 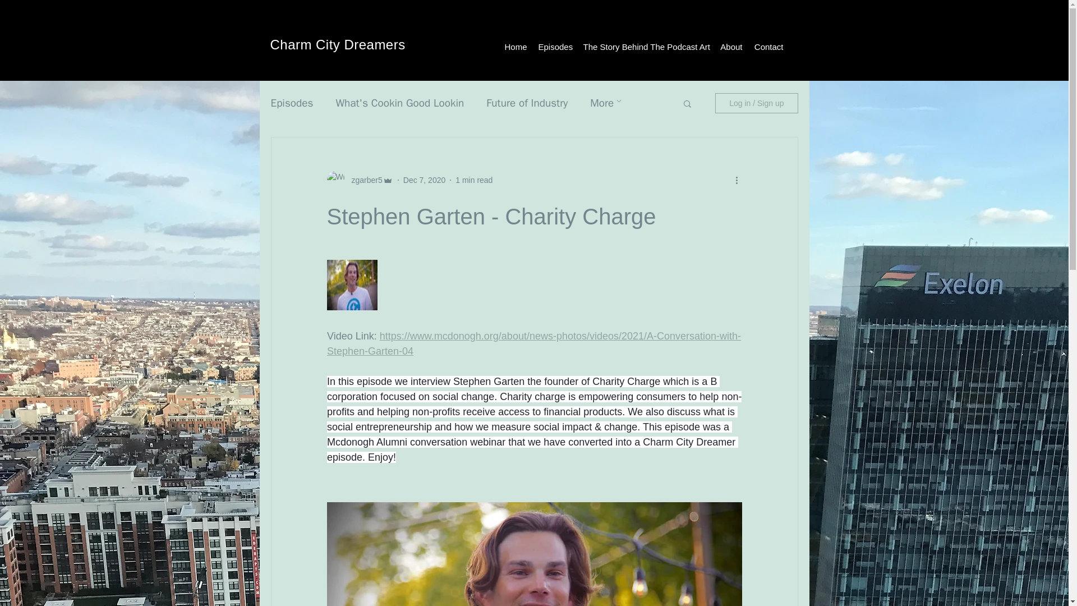 I want to click on zgarber5, so click(x=363, y=180).